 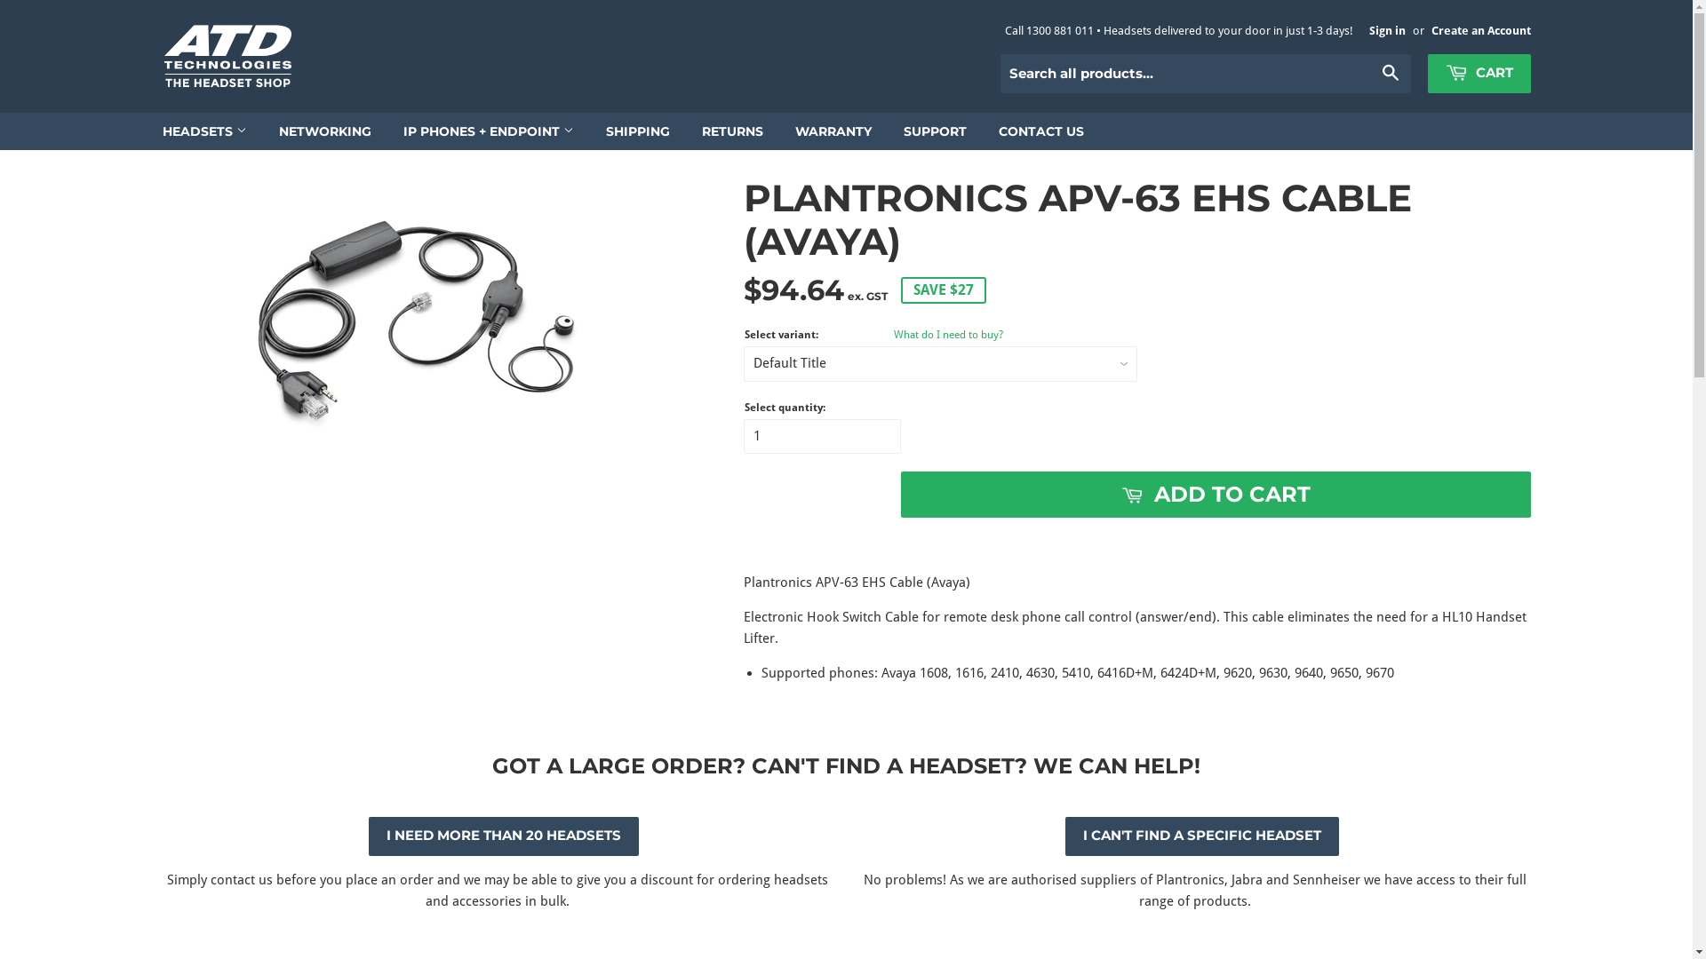 What do you see at coordinates (1216, 495) in the screenshot?
I see `ADD TO CART` at bounding box center [1216, 495].